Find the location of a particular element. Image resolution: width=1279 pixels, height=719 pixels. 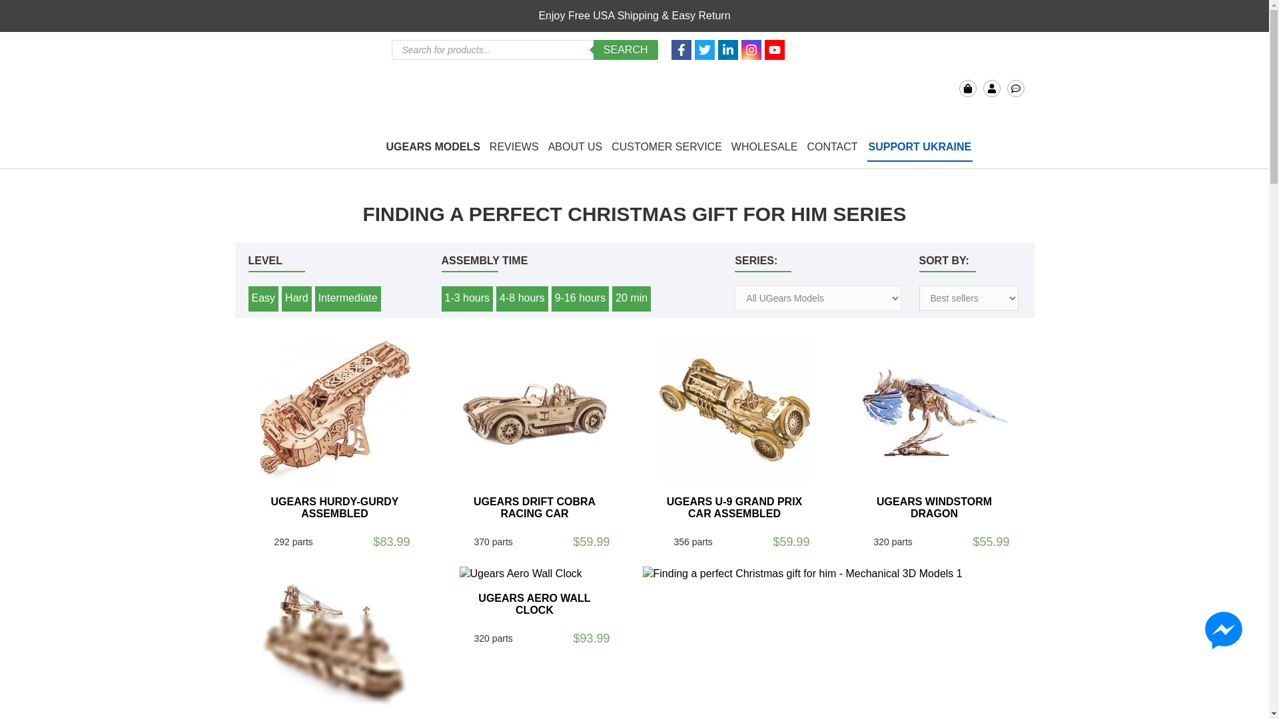

UGears USA is located at coordinates (298, 78).